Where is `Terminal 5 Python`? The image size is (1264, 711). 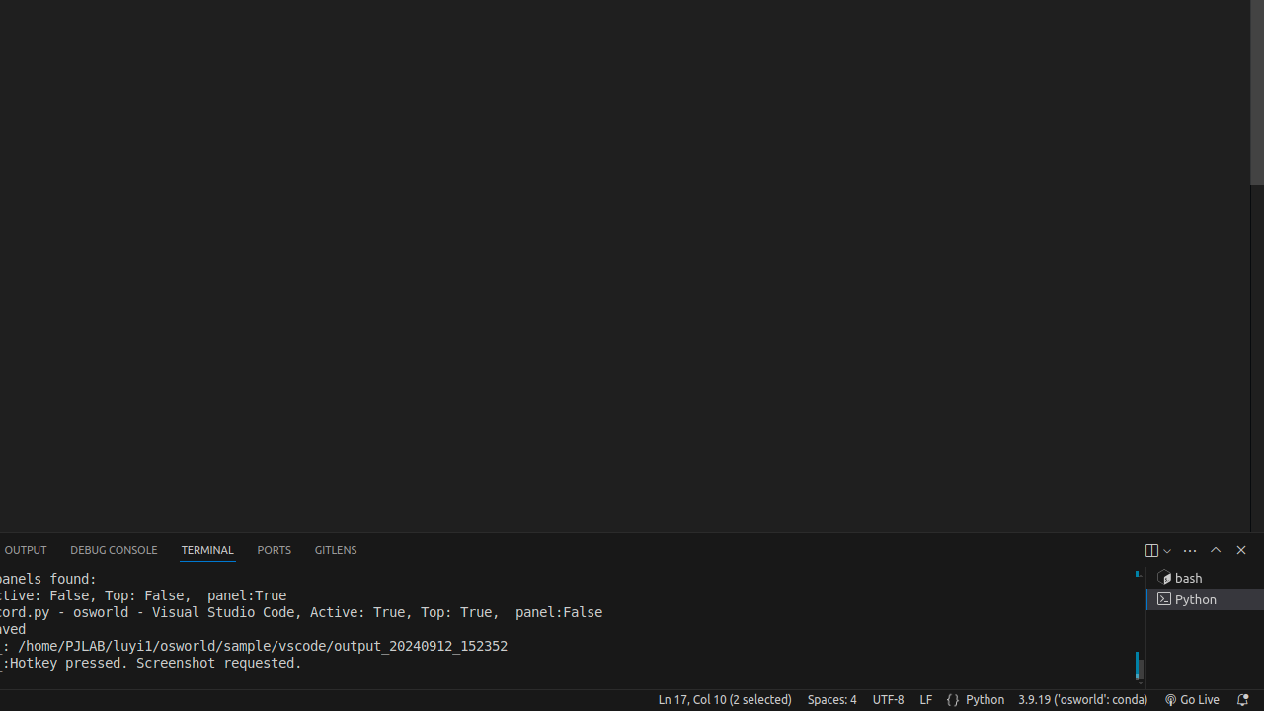
Terminal 5 Python is located at coordinates (1205, 599).